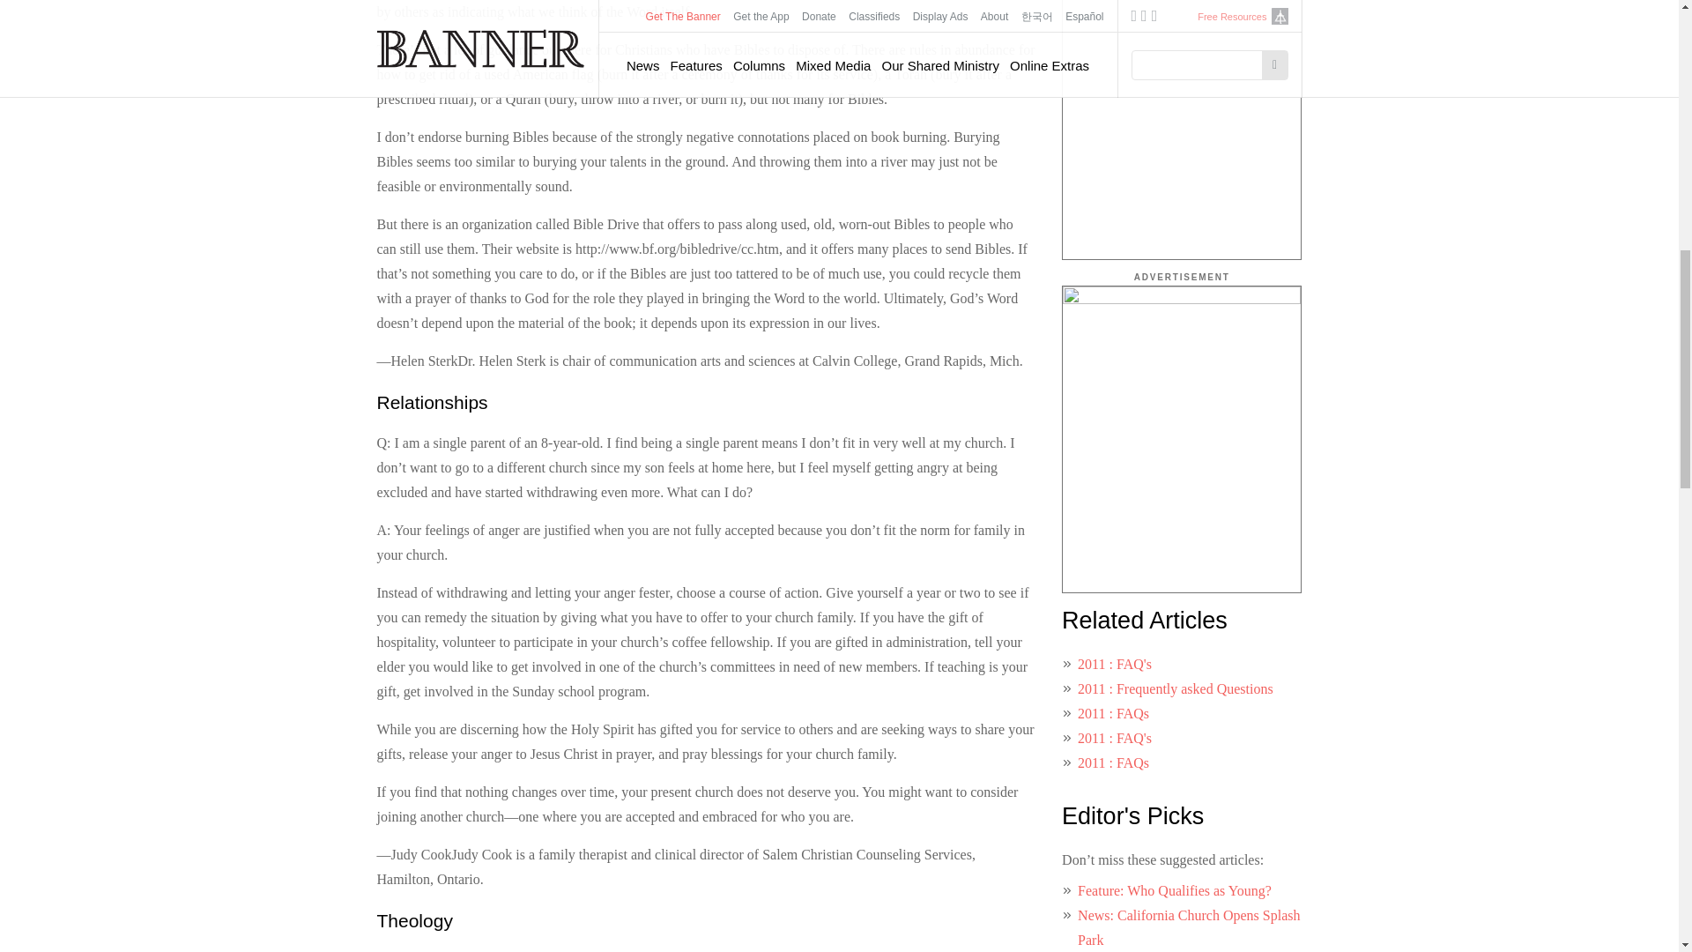 The image size is (1692, 952). I want to click on News: California Church Opens Splash Park, so click(1188, 927).